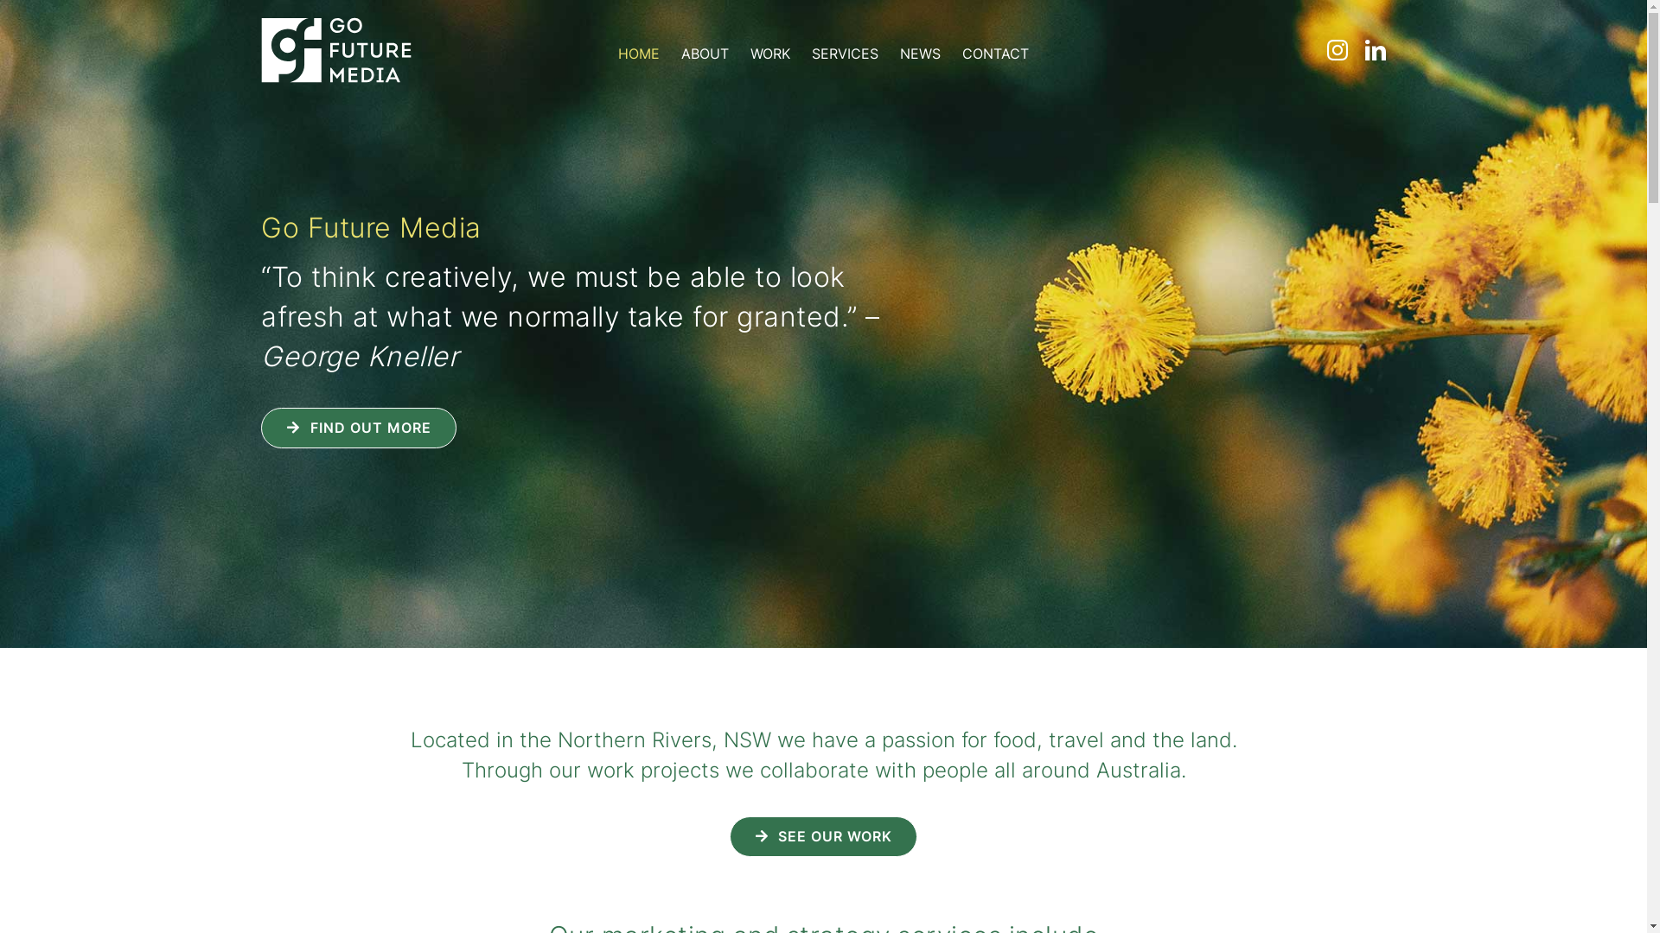  Describe the element at coordinates (823, 836) in the screenshot. I see `SEE OUR WORK` at that location.